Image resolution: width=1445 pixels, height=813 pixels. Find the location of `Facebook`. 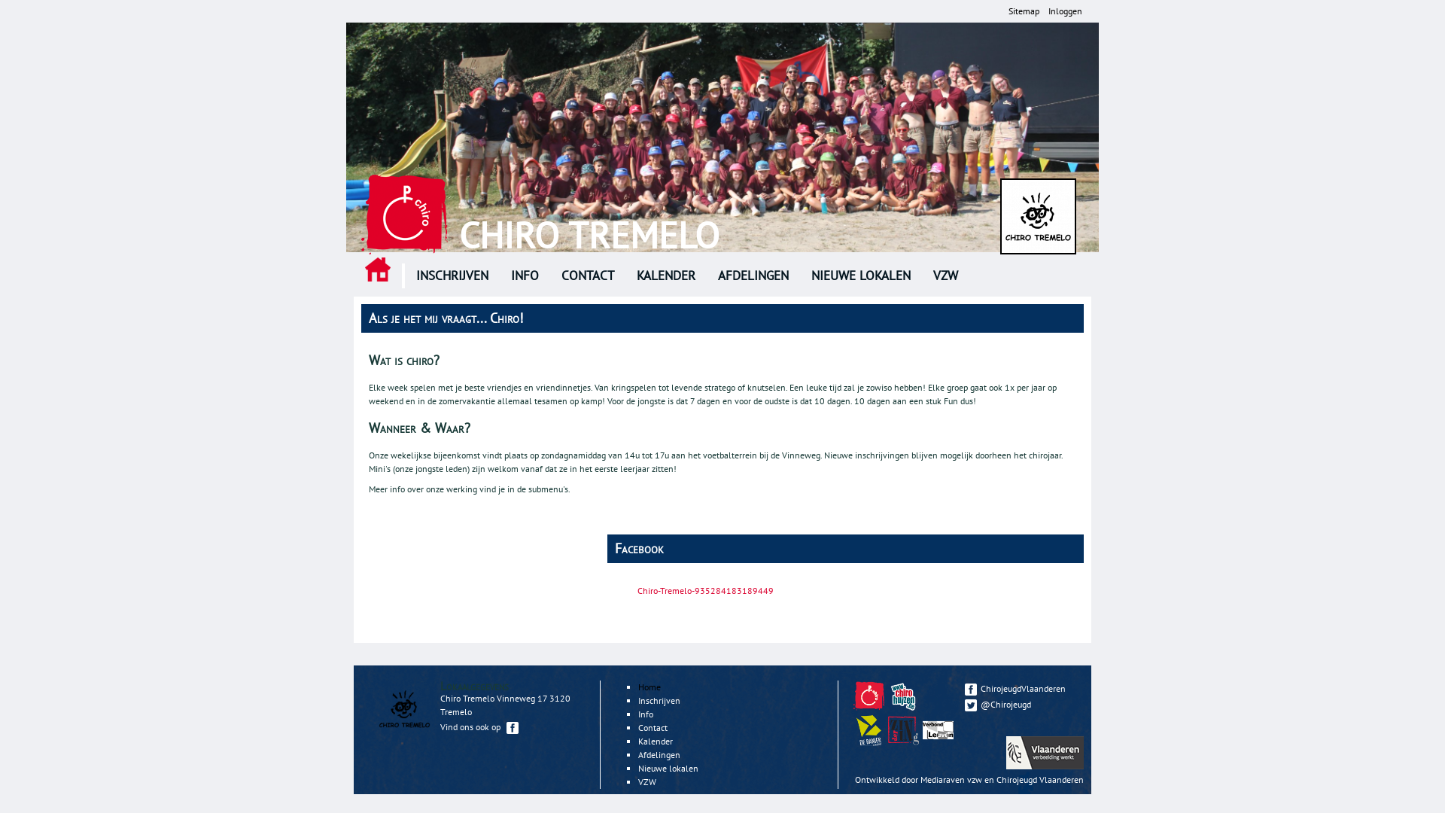

Facebook is located at coordinates (971, 690).